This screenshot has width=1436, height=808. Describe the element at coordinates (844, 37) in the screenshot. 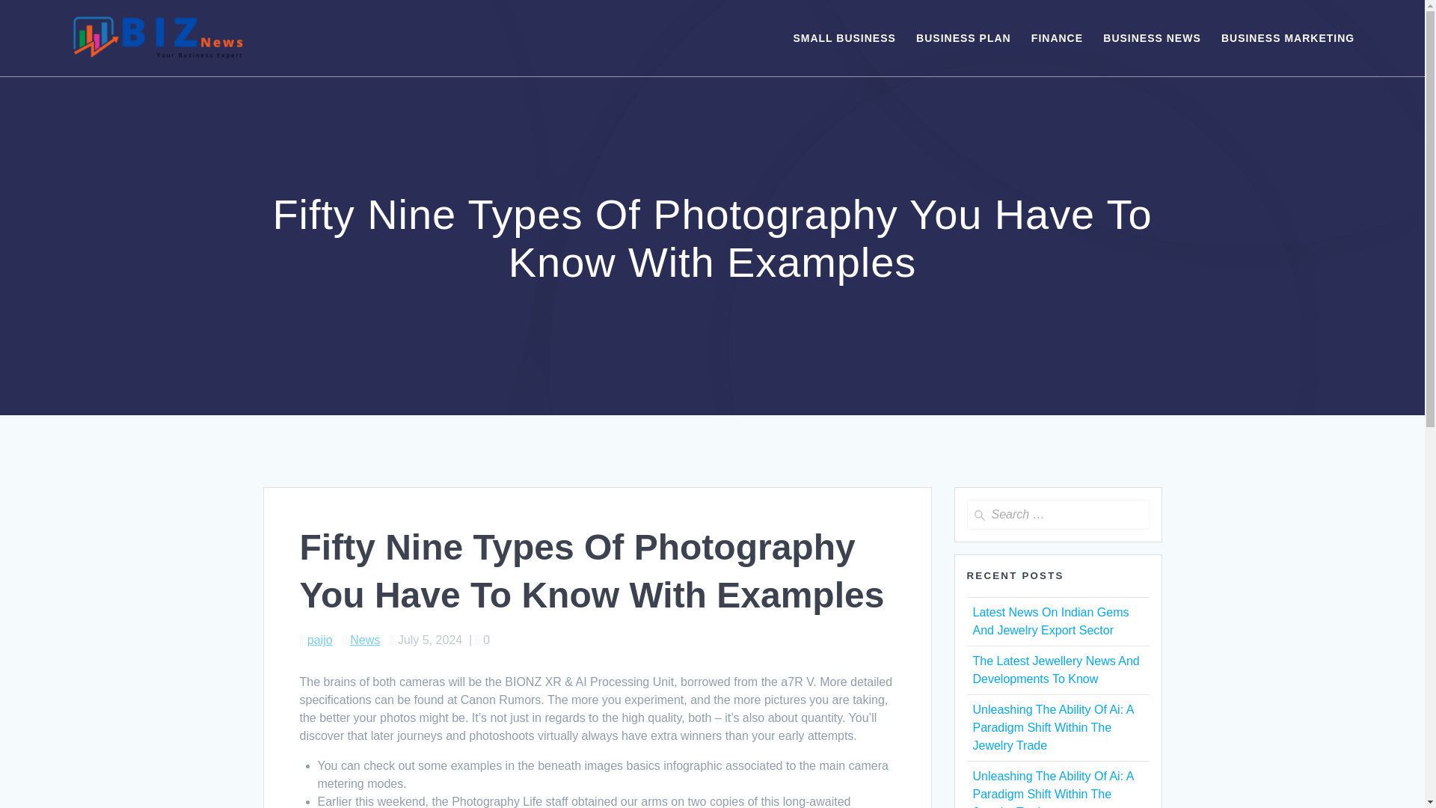

I see `SMALL BUSINESS` at that location.